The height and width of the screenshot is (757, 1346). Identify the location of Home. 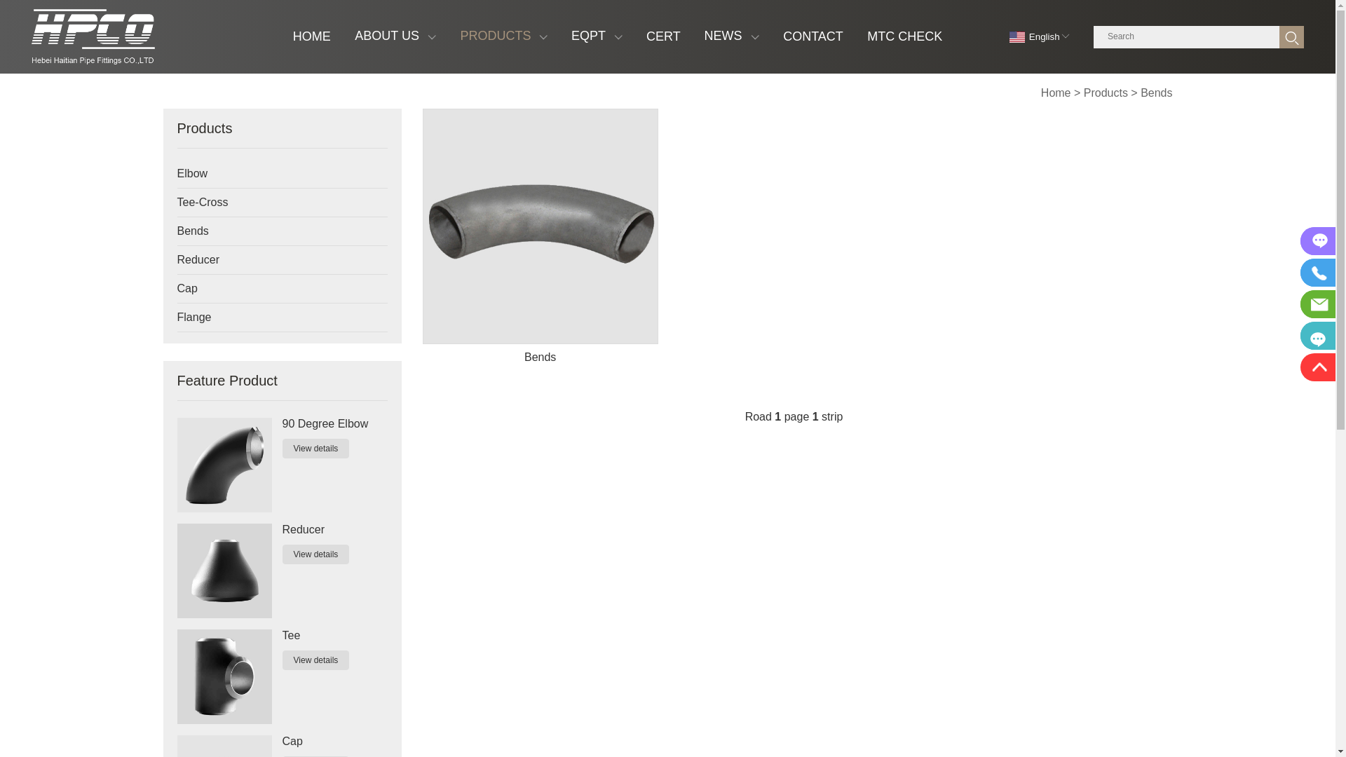
(1056, 93).